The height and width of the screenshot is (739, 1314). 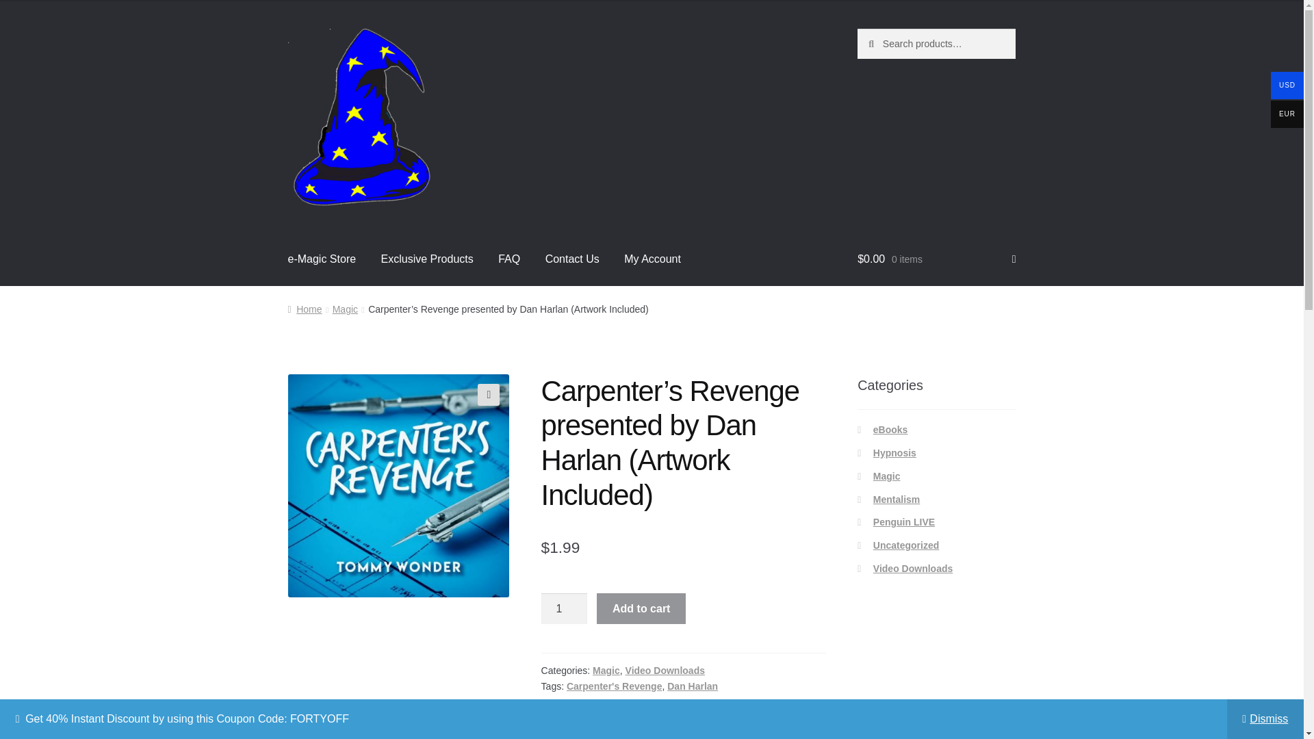 What do you see at coordinates (894, 453) in the screenshot?
I see `Hypnosis` at bounding box center [894, 453].